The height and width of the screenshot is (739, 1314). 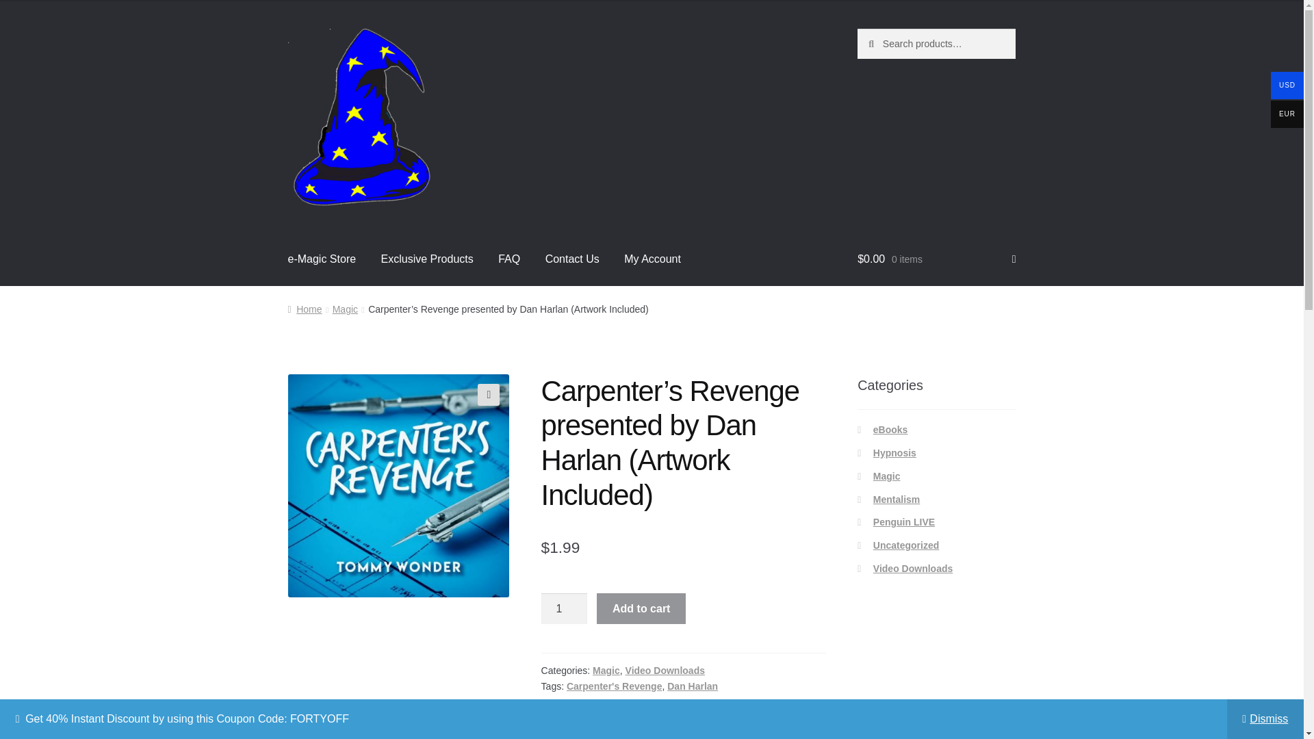 What do you see at coordinates (894, 453) in the screenshot?
I see `Hypnosis` at bounding box center [894, 453].